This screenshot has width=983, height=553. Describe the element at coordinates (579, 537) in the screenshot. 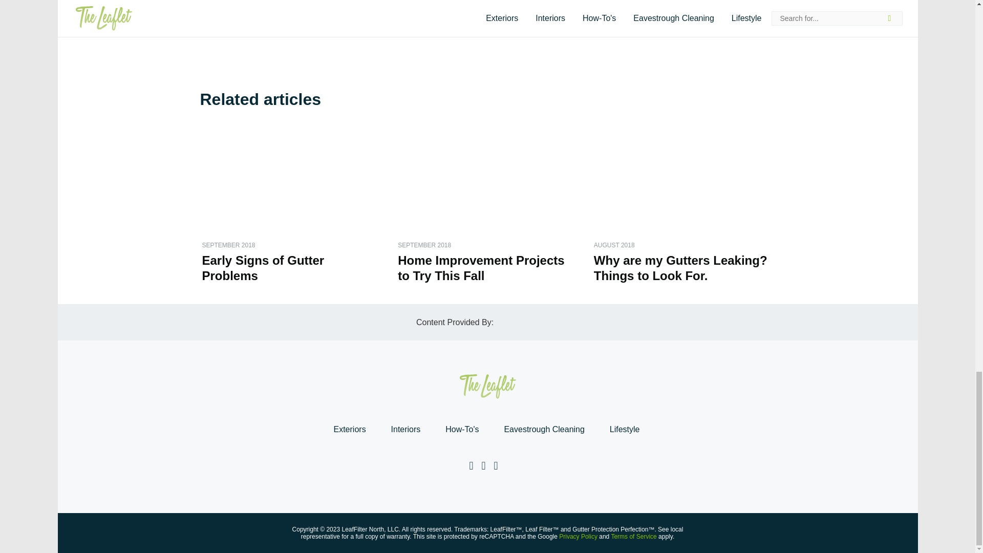

I see `Privacy Policy` at that location.